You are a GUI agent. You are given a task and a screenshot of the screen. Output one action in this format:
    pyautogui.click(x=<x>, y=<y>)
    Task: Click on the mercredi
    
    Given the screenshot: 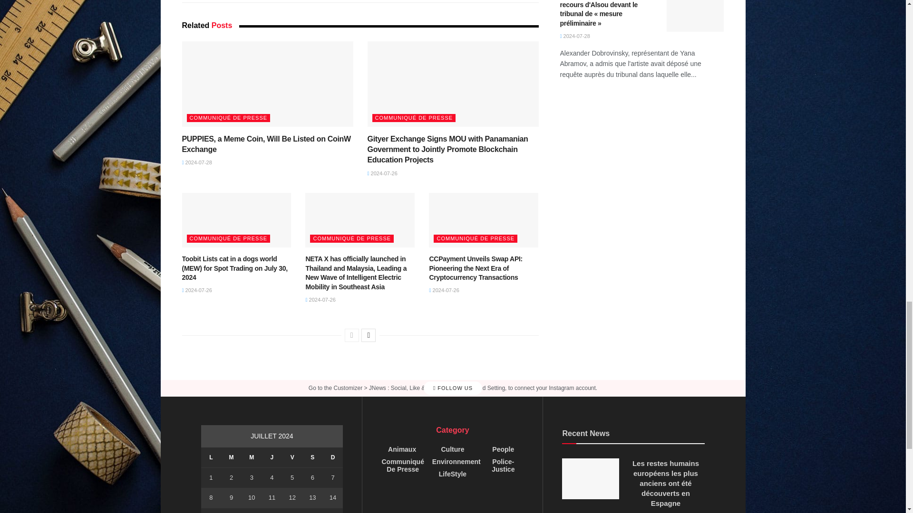 What is the action you would take?
    pyautogui.click(x=252, y=457)
    